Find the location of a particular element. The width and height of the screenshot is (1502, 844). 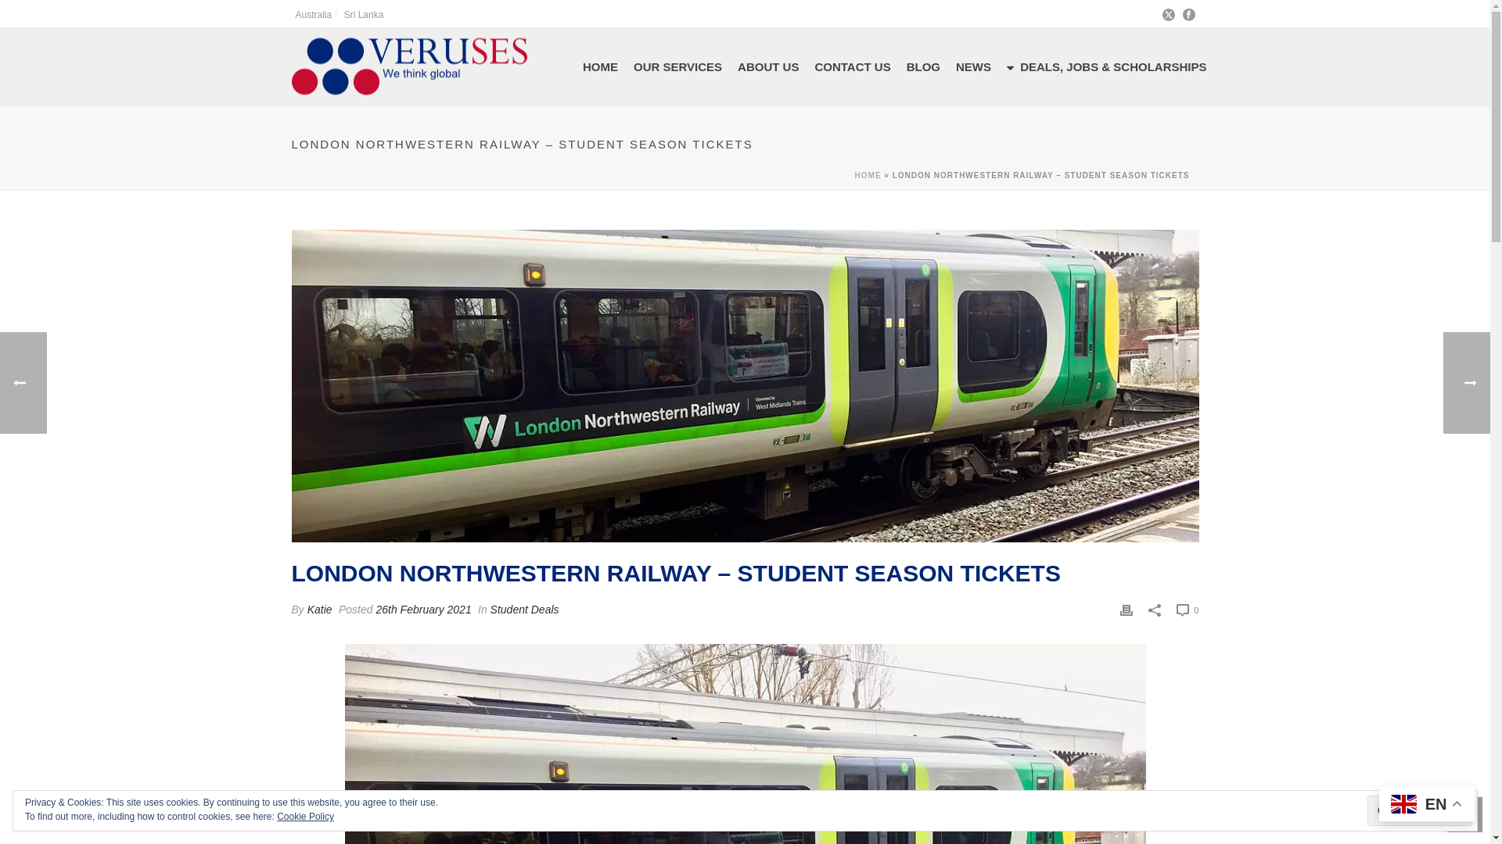

NEWS is located at coordinates (973, 67).